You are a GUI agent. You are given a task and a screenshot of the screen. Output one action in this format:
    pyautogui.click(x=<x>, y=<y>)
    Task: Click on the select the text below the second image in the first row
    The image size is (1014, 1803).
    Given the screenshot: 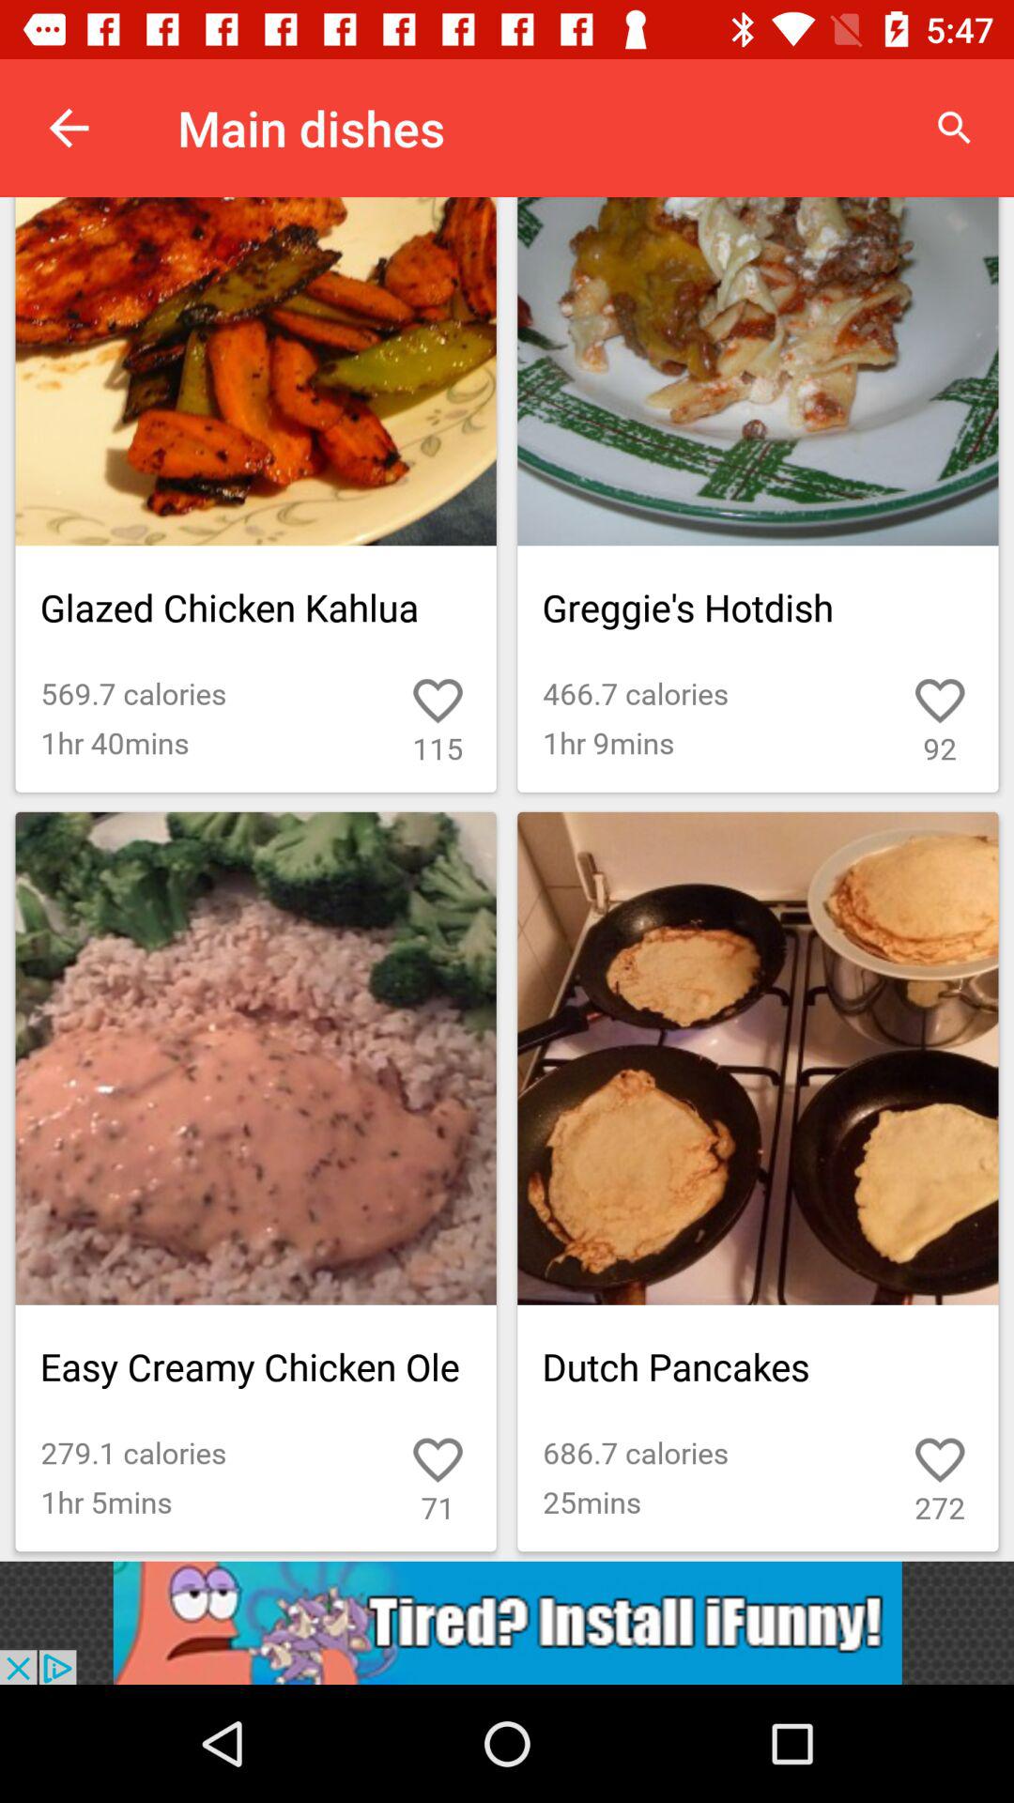 What is the action you would take?
    pyautogui.click(x=757, y=607)
    